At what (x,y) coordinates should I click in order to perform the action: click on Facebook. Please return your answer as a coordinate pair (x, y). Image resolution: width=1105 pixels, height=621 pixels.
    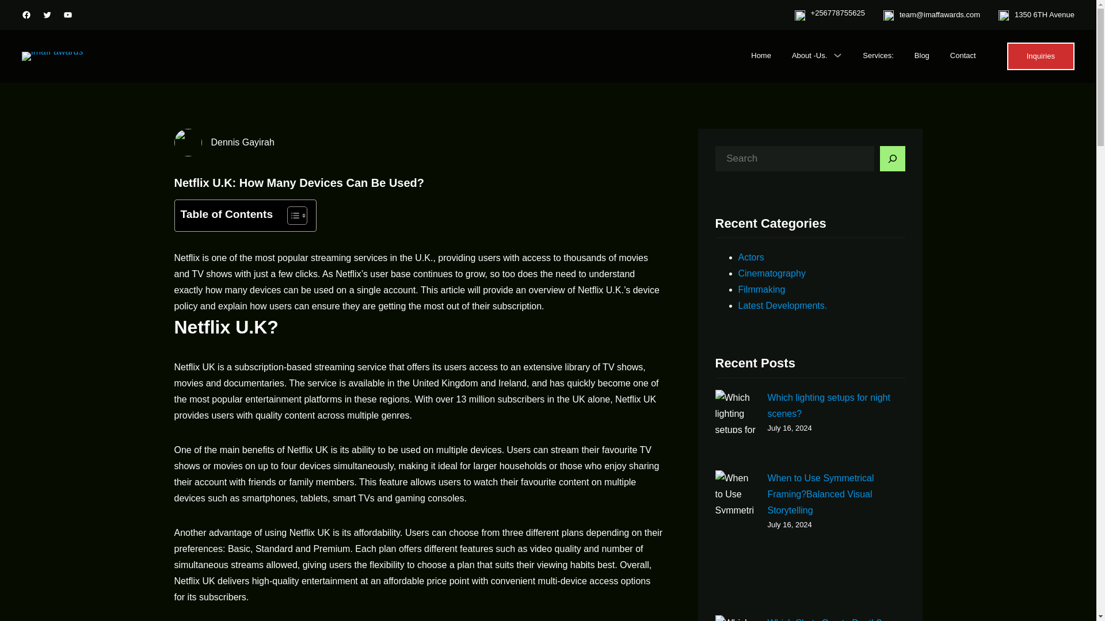
    Looking at the image, I should click on (26, 15).